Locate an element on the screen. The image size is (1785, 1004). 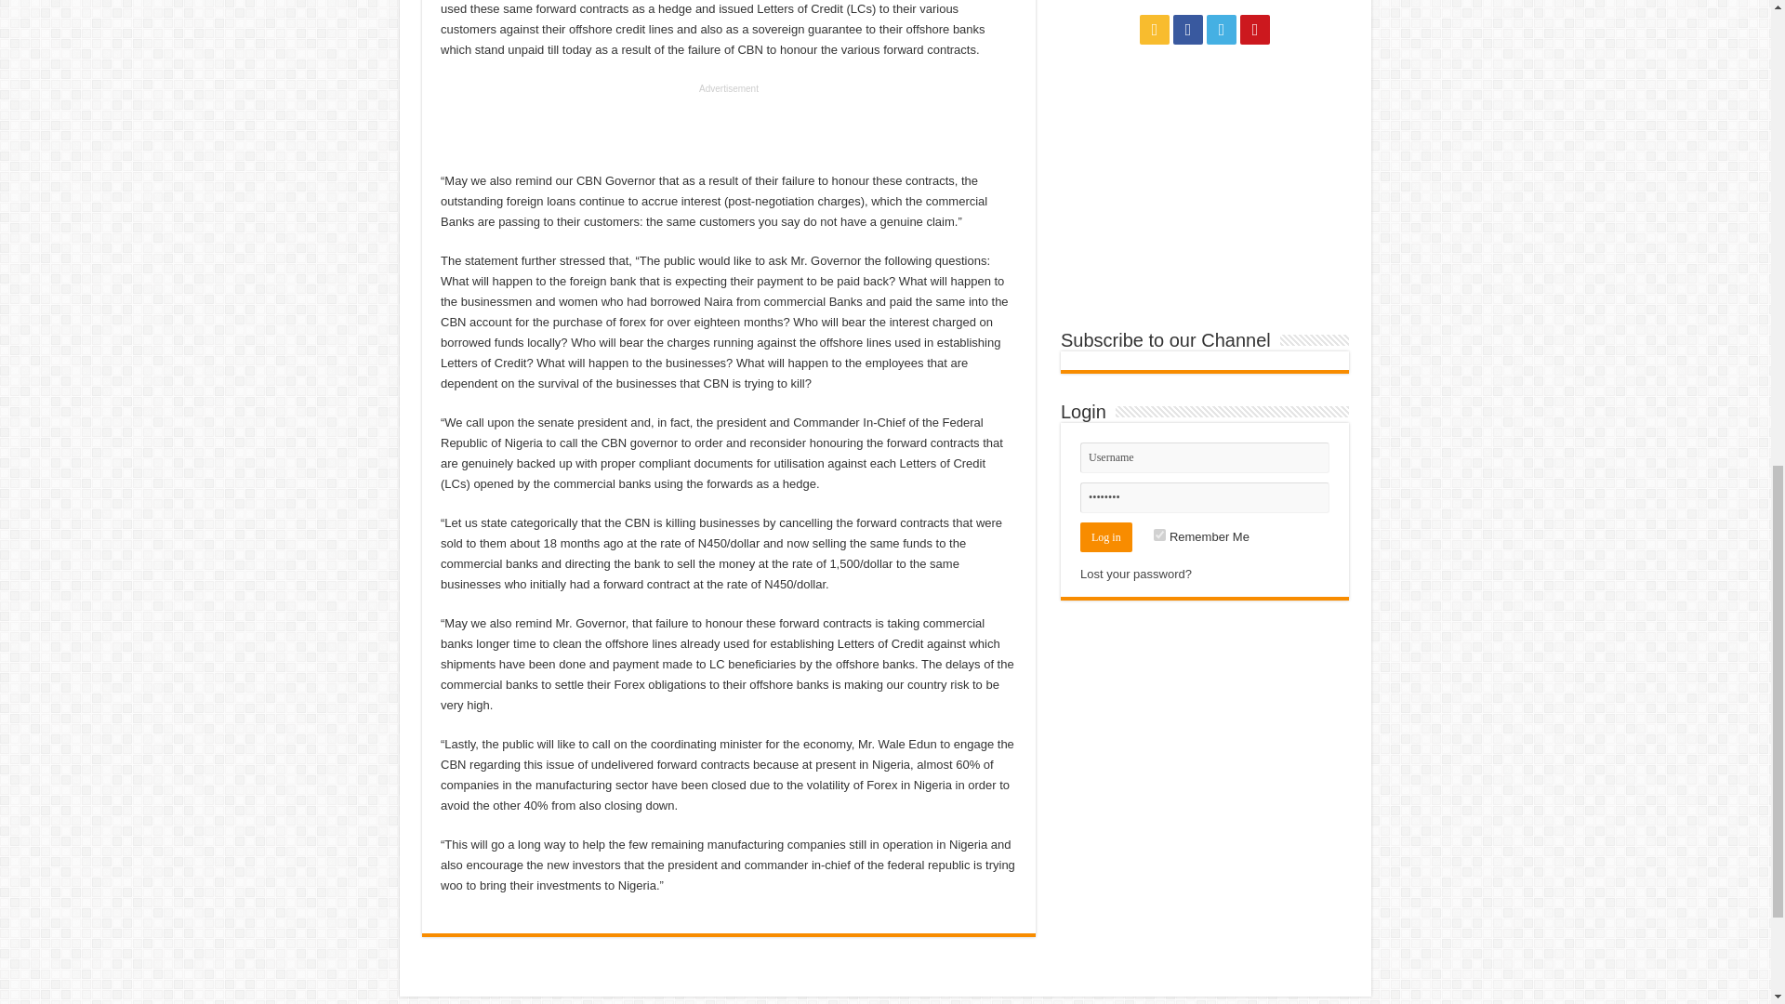
forever is located at coordinates (1158, 535).